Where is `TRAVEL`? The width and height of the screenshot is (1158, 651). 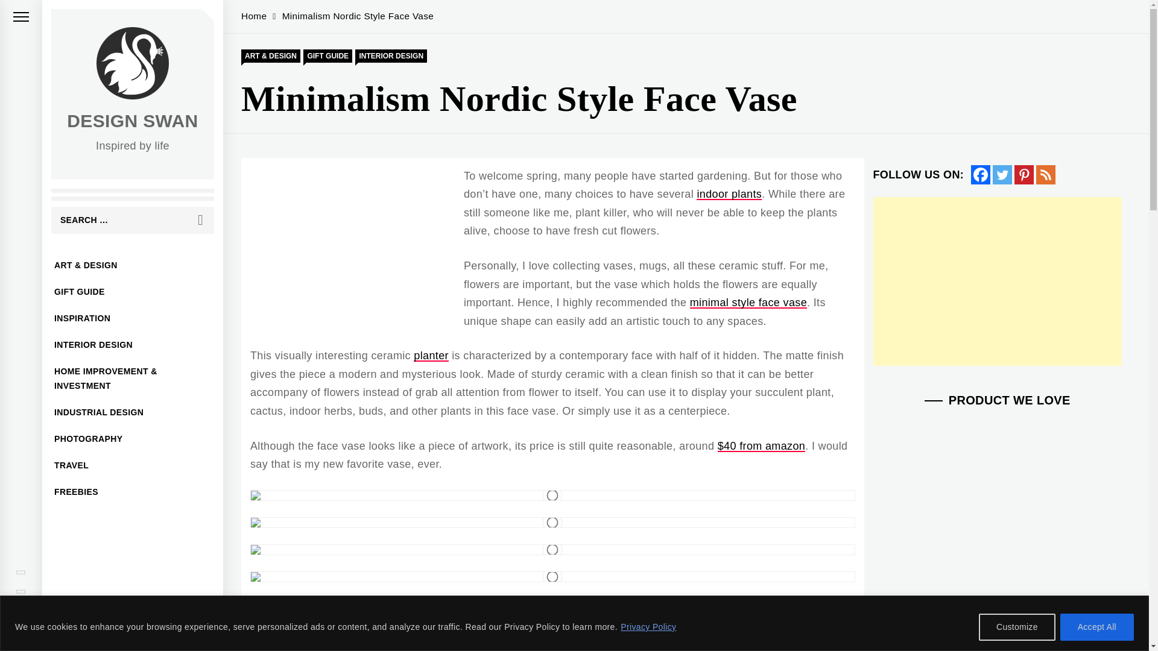 TRAVEL is located at coordinates (133, 465).